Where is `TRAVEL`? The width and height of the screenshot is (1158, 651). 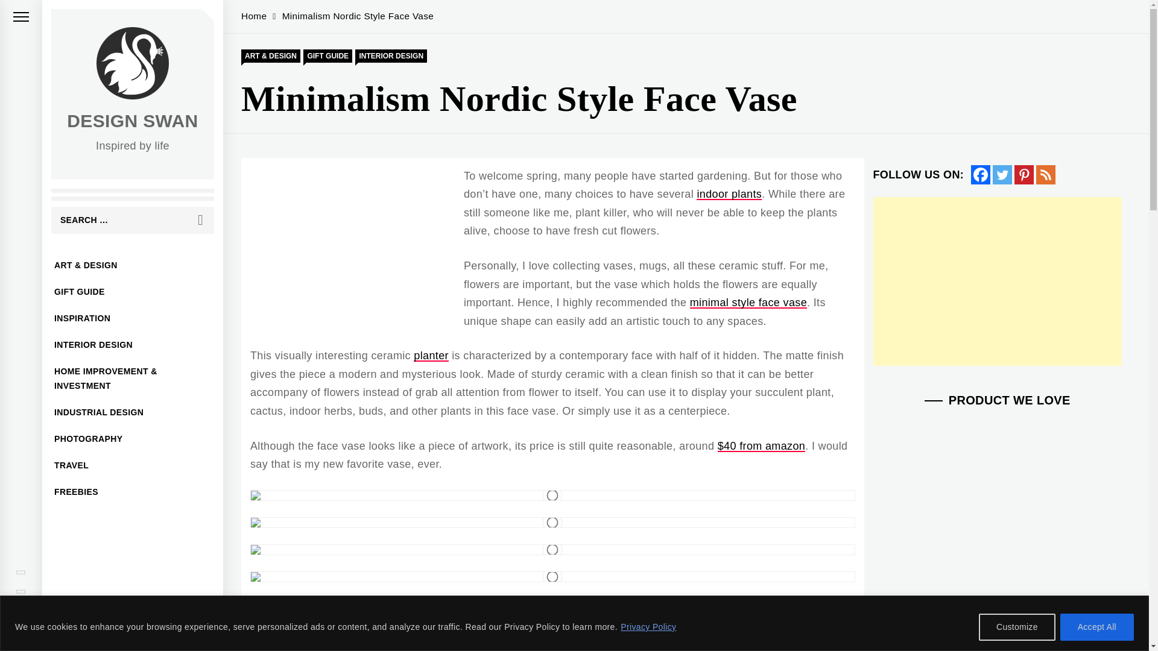 TRAVEL is located at coordinates (133, 465).